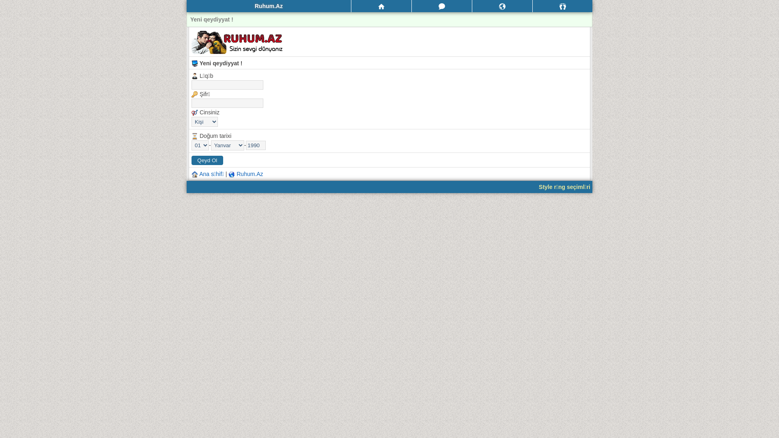  What do you see at coordinates (207, 161) in the screenshot?
I see `Qeyd Ol` at bounding box center [207, 161].